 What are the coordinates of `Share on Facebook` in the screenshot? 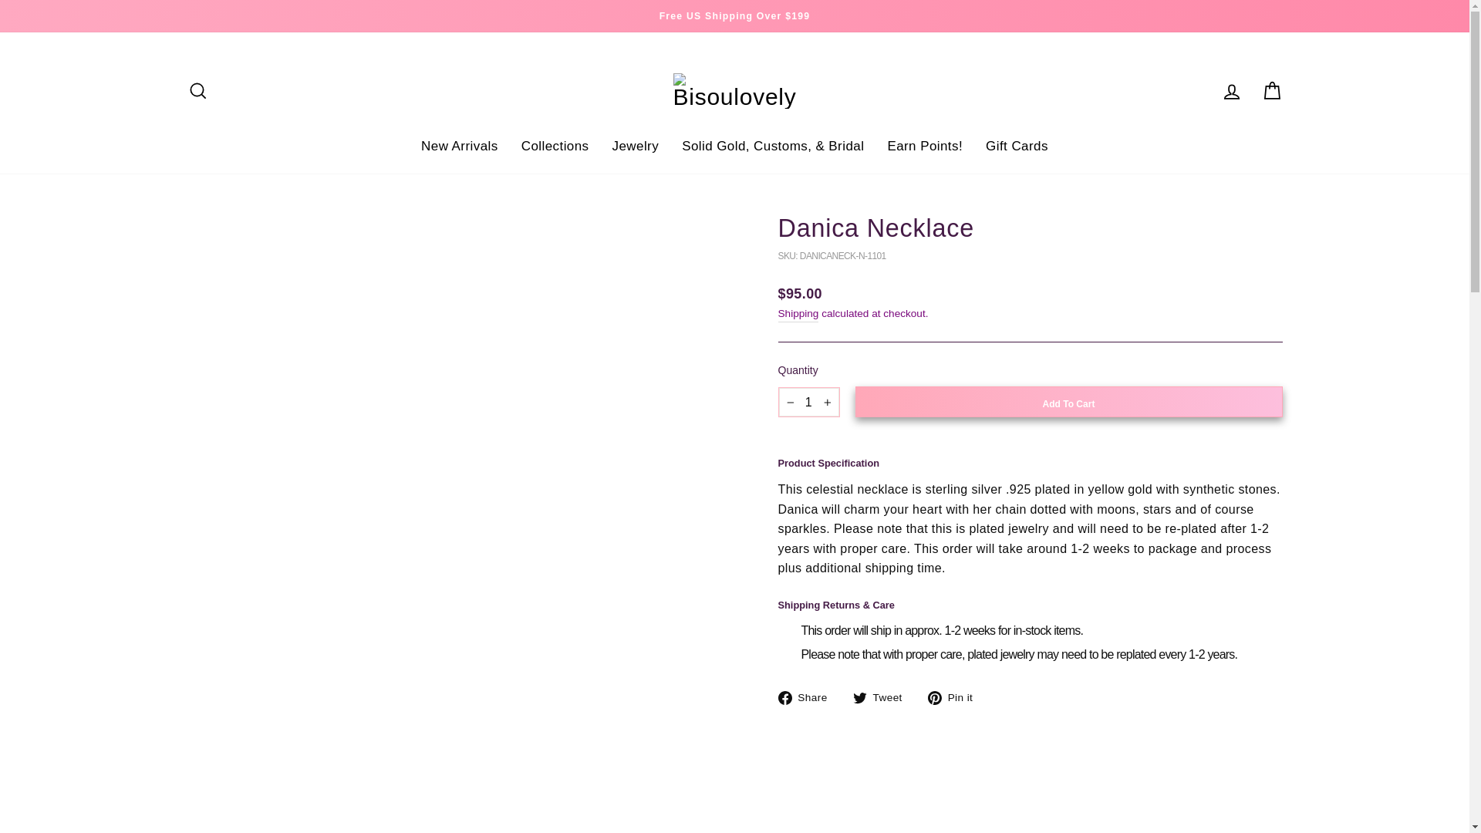 It's located at (808, 698).